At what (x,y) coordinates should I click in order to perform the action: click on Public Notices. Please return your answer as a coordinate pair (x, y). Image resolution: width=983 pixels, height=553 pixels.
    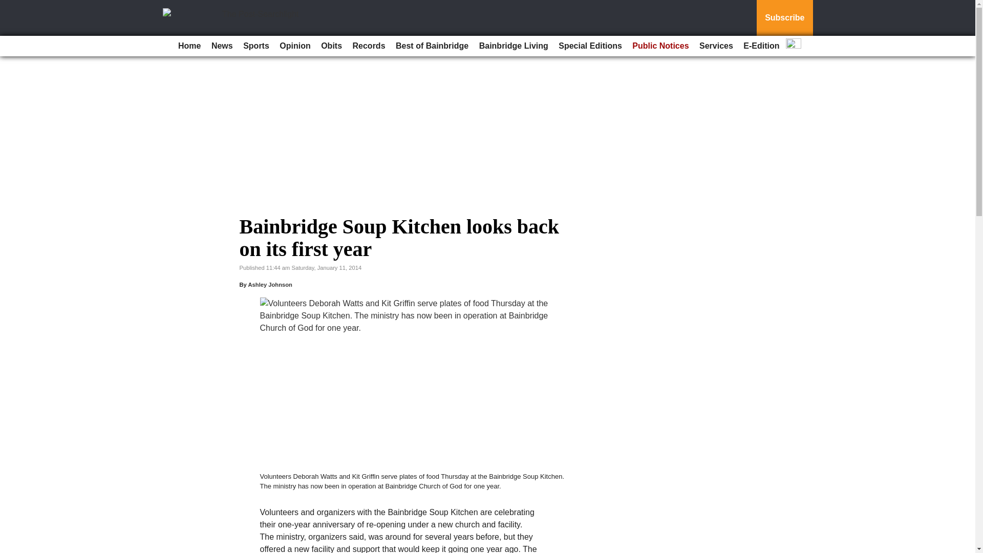
    Looking at the image, I should click on (660, 46).